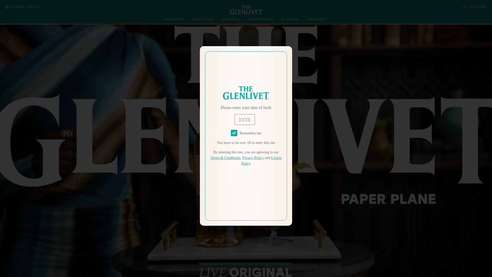  What do you see at coordinates (475, 7) in the screenshot?
I see `SUBSCRIBE` at bounding box center [475, 7].